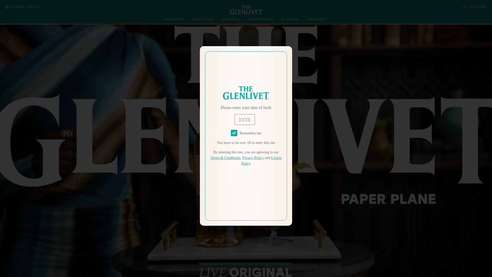  What do you see at coordinates (475, 7) in the screenshot?
I see `SUBSCRIBE` at bounding box center [475, 7].